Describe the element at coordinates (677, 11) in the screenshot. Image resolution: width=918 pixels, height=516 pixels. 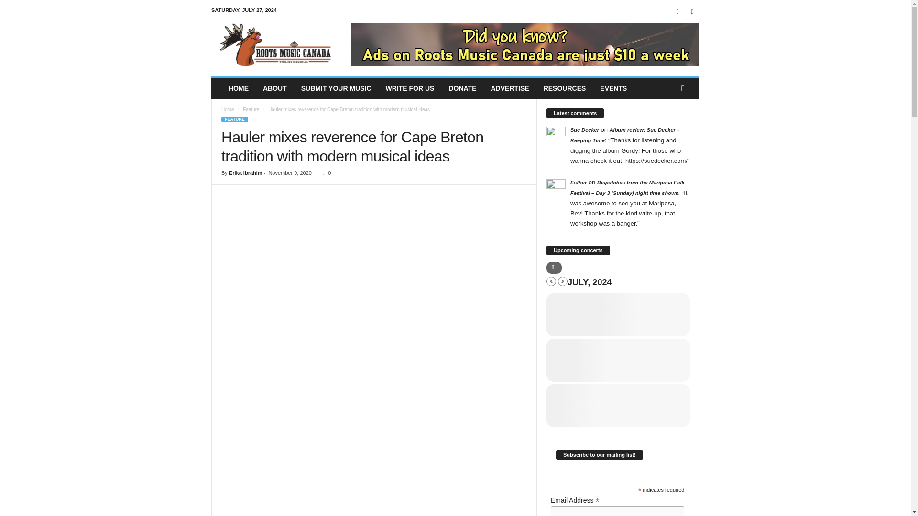
I see `Facebook` at that location.